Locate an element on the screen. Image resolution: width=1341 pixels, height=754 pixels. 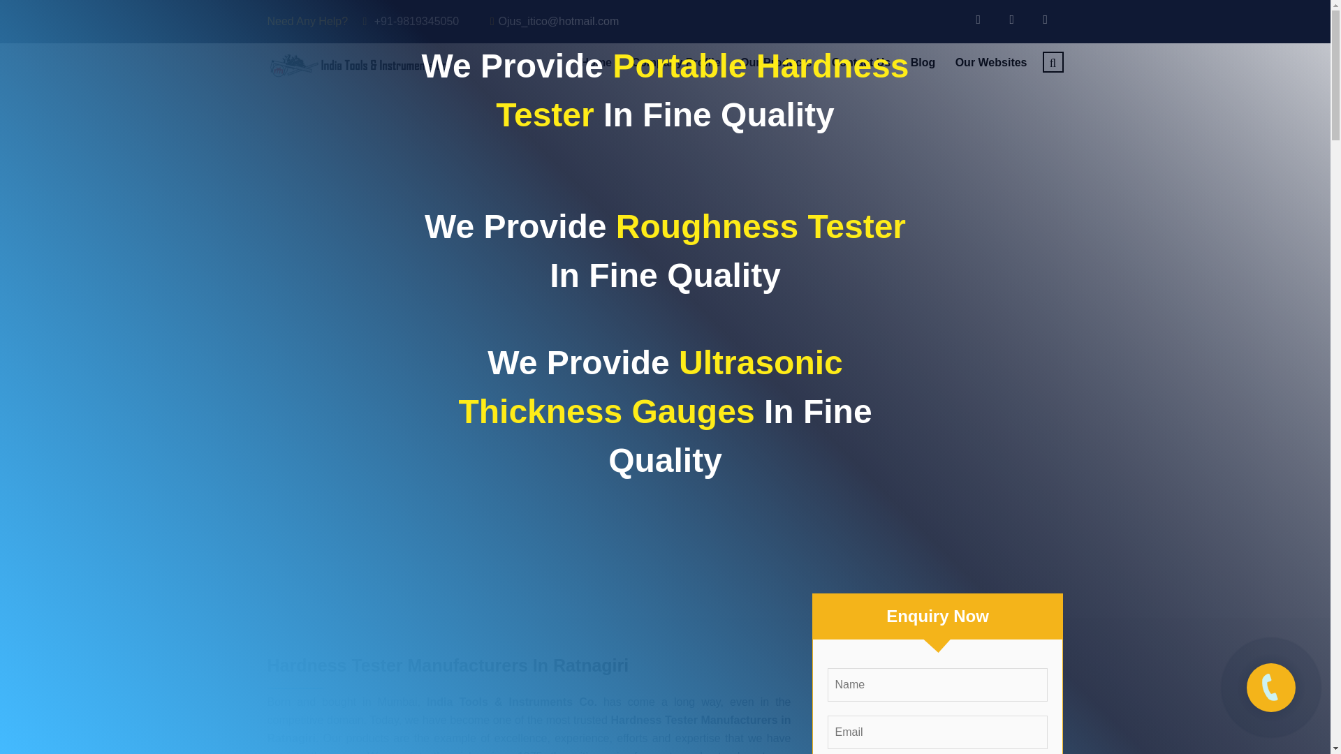
Twitter is located at coordinates (1010, 16).